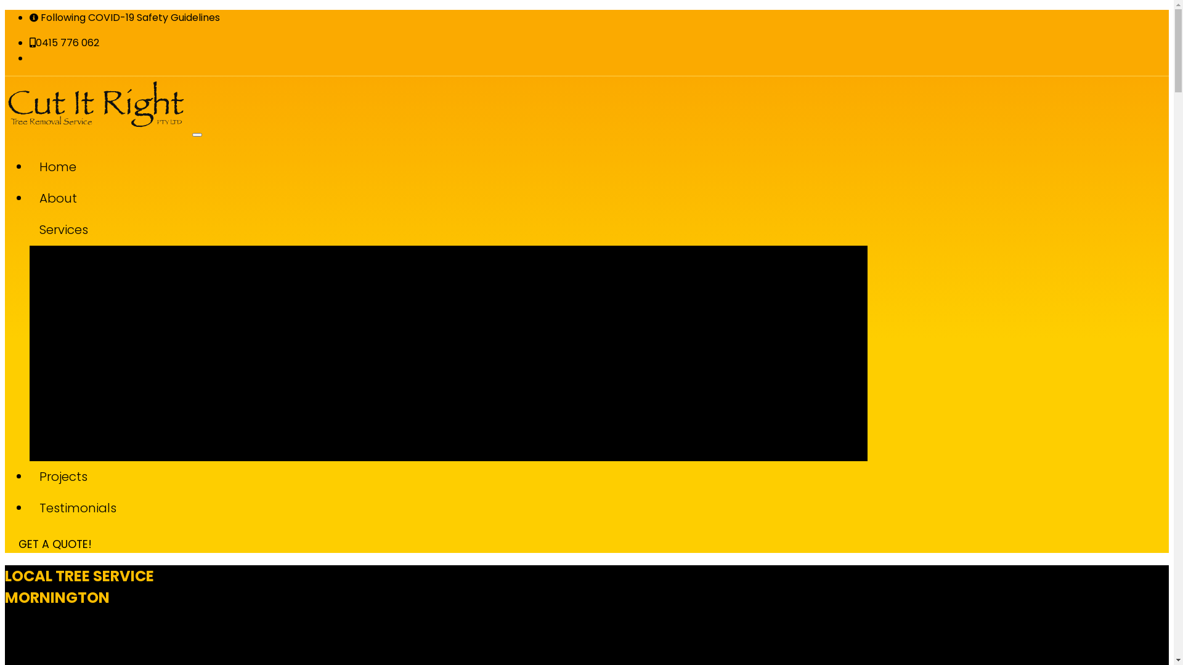 This screenshot has width=1183, height=665. I want to click on 0415 776 062, so click(64, 43).